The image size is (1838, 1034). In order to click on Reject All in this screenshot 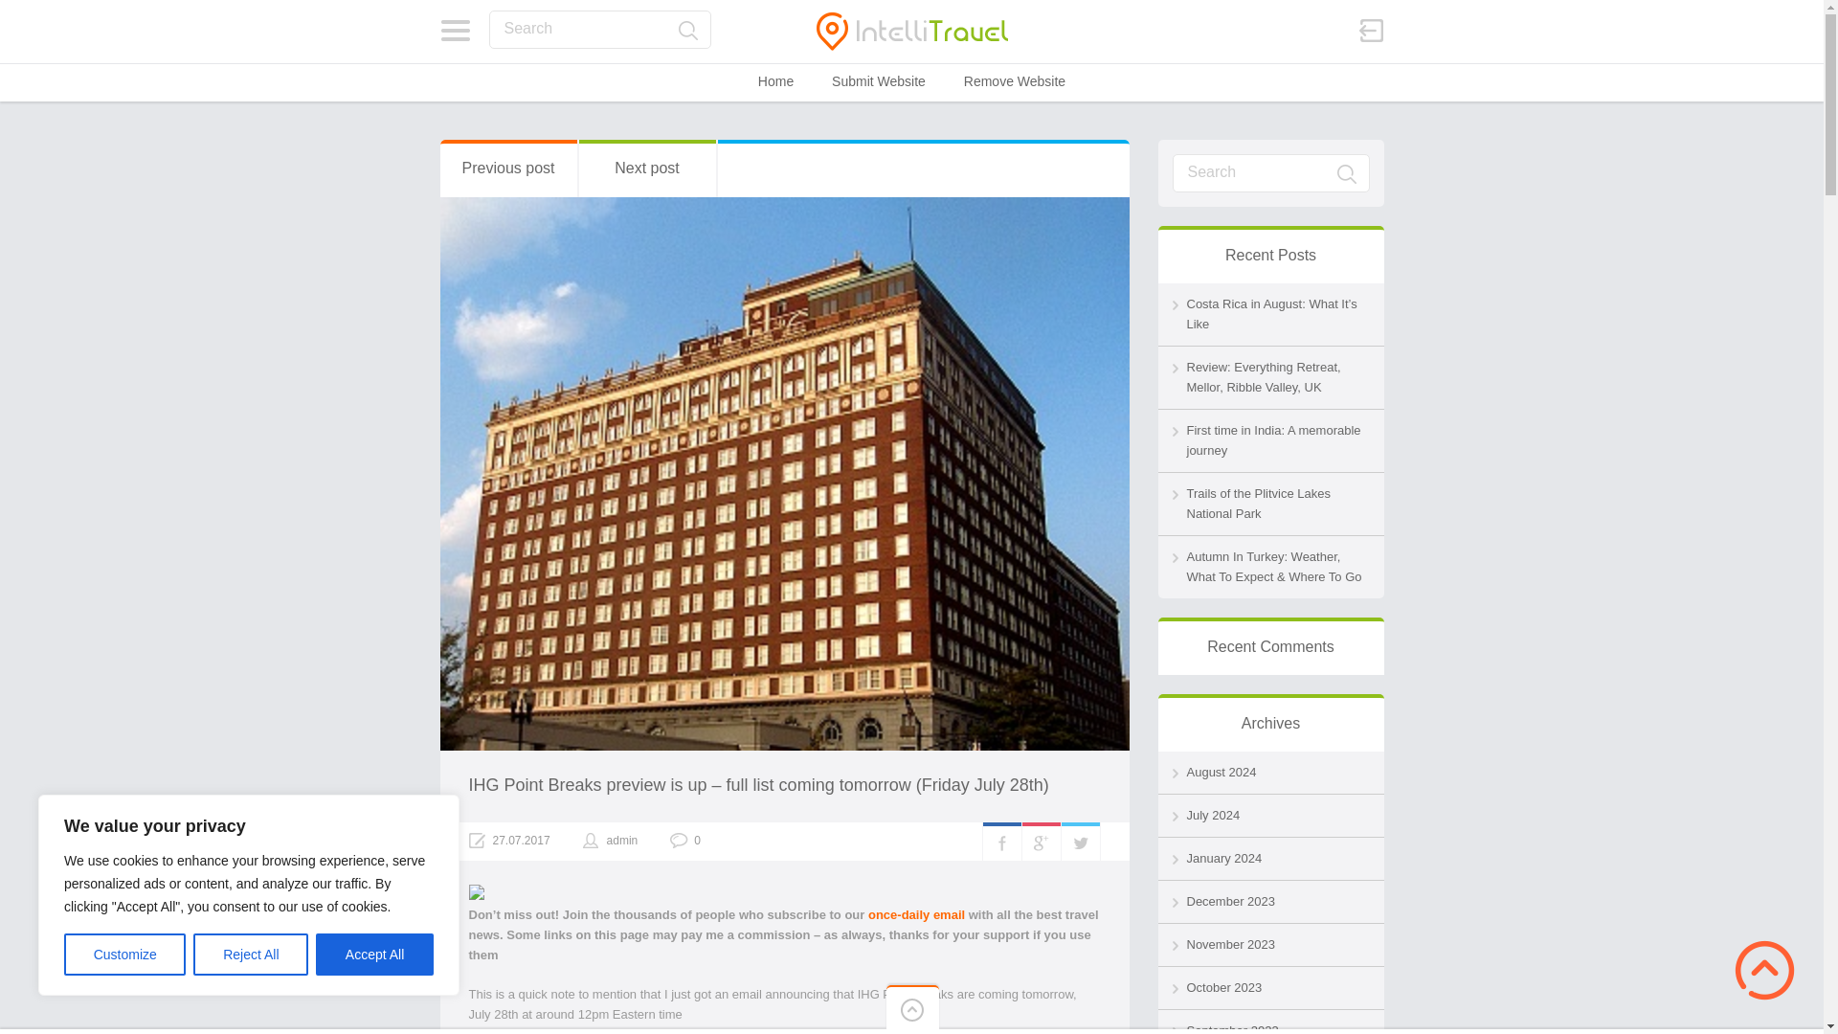, I will do `click(251, 955)`.